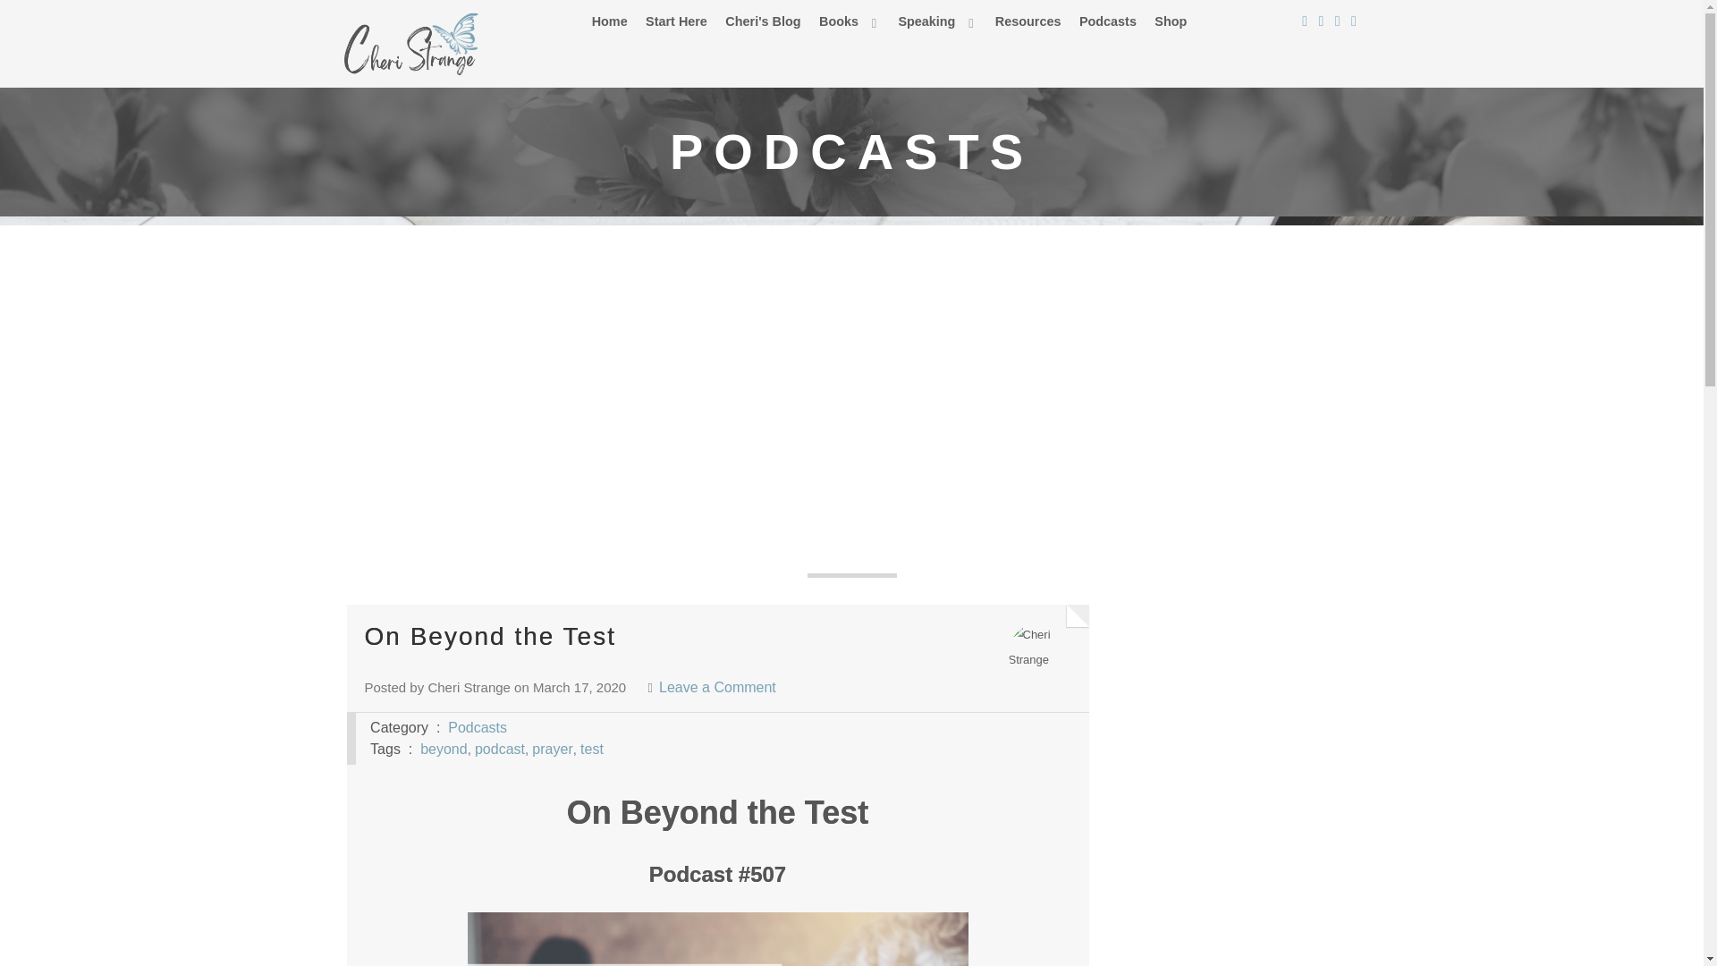 The image size is (1717, 966). What do you see at coordinates (610, 21) in the screenshot?
I see `Home` at bounding box center [610, 21].